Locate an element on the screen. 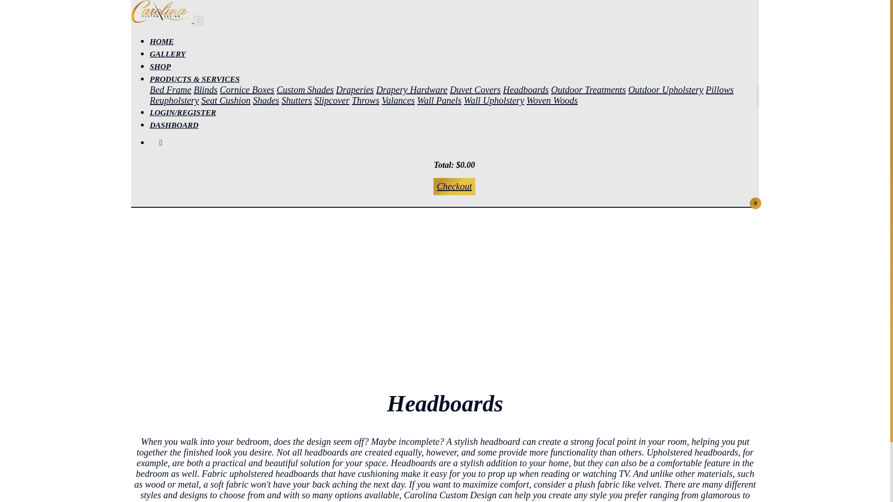 The height and width of the screenshot is (502, 893). Wall Upholstery is located at coordinates (494, 99).